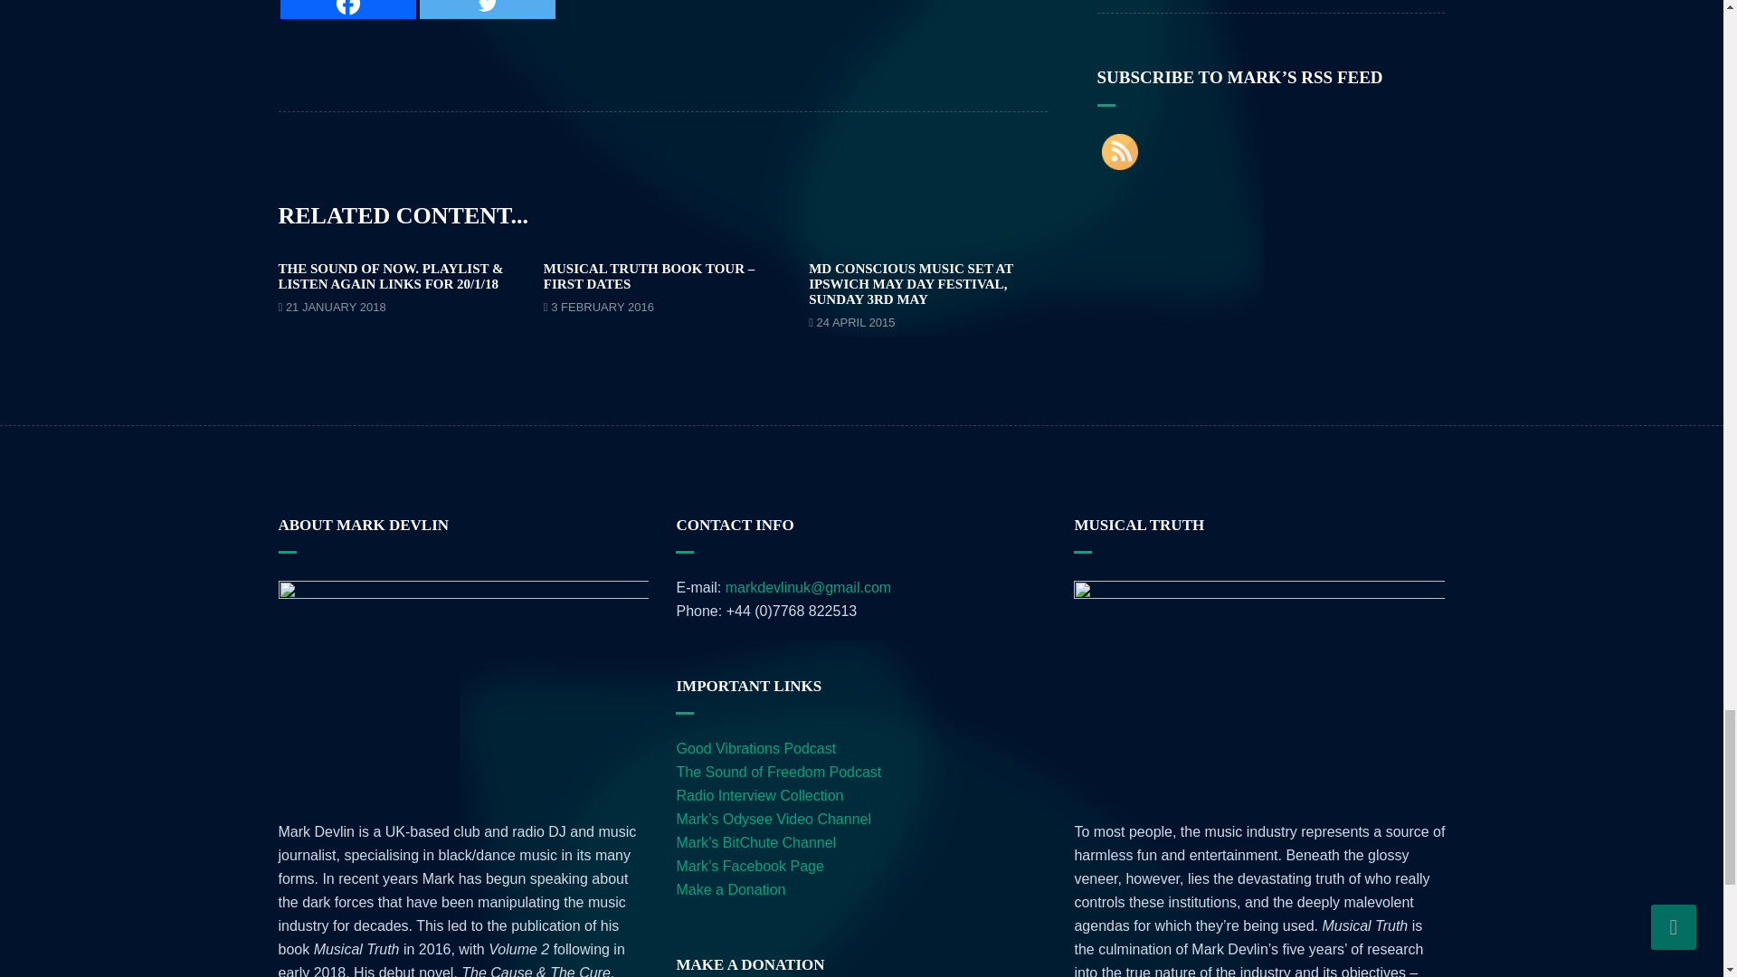 Image resolution: width=1737 pixels, height=977 pixels. What do you see at coordinates (347, 9) in the screenshot?
I see `Facebook` at bounding box center [347, 9].